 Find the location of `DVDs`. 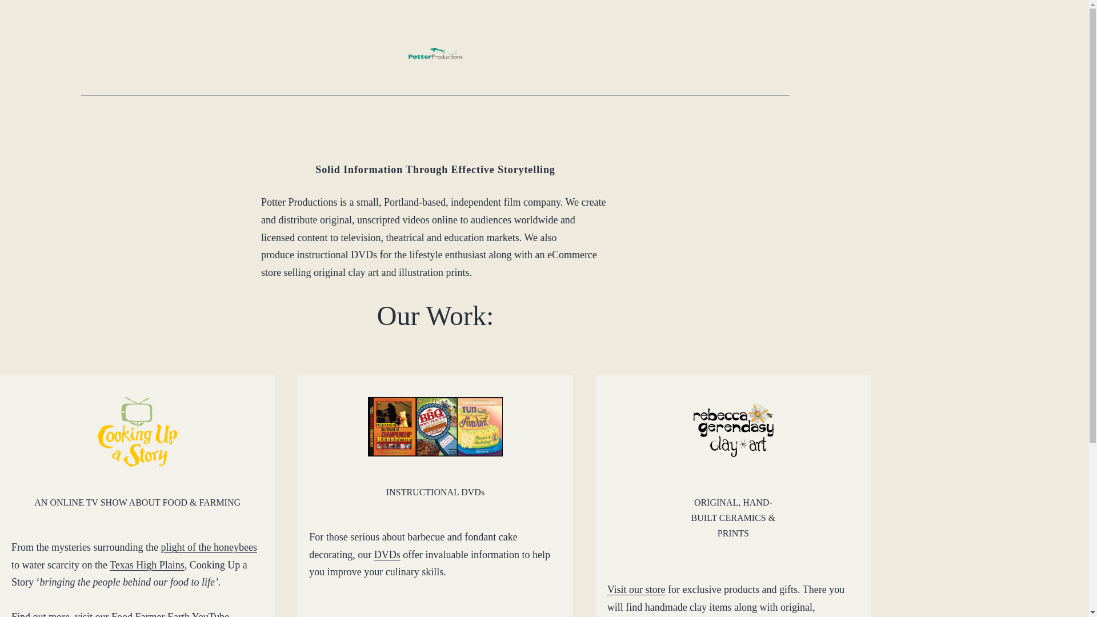

DVDs is located at coordinates (387, 554).